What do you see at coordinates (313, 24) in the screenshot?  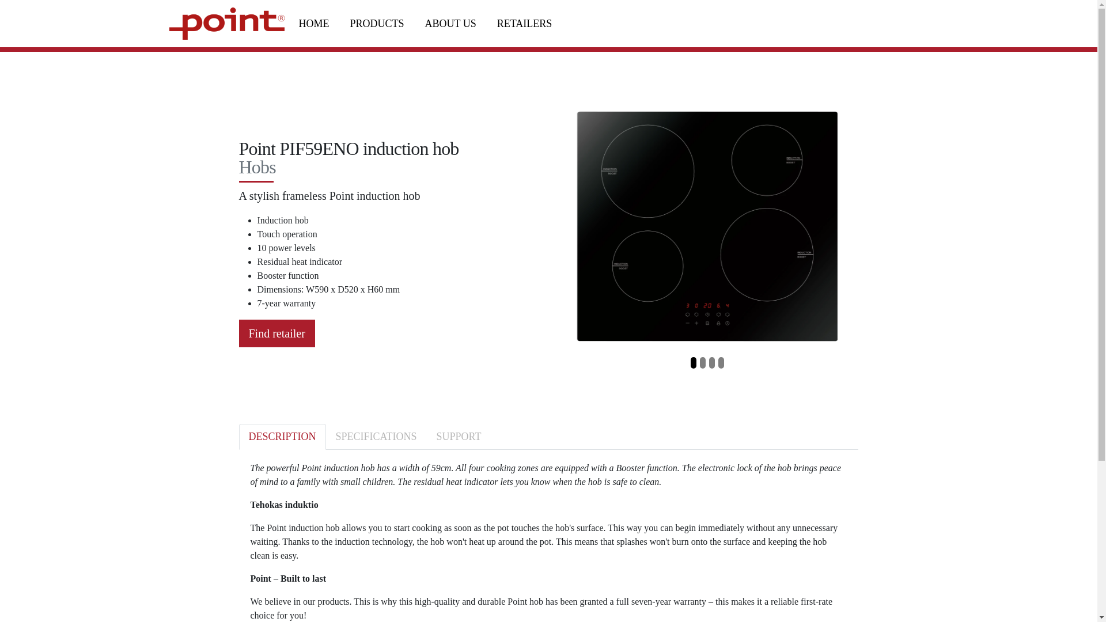 I see `HOME` at bounding box center [313, 24].